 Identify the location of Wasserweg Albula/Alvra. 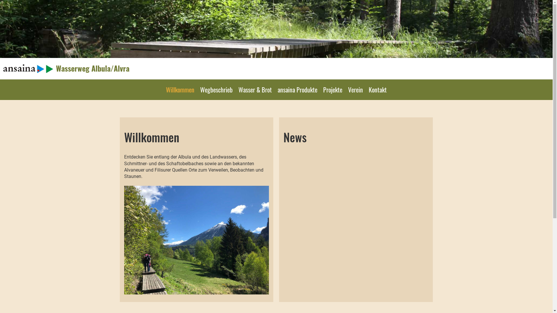
(93, 68).